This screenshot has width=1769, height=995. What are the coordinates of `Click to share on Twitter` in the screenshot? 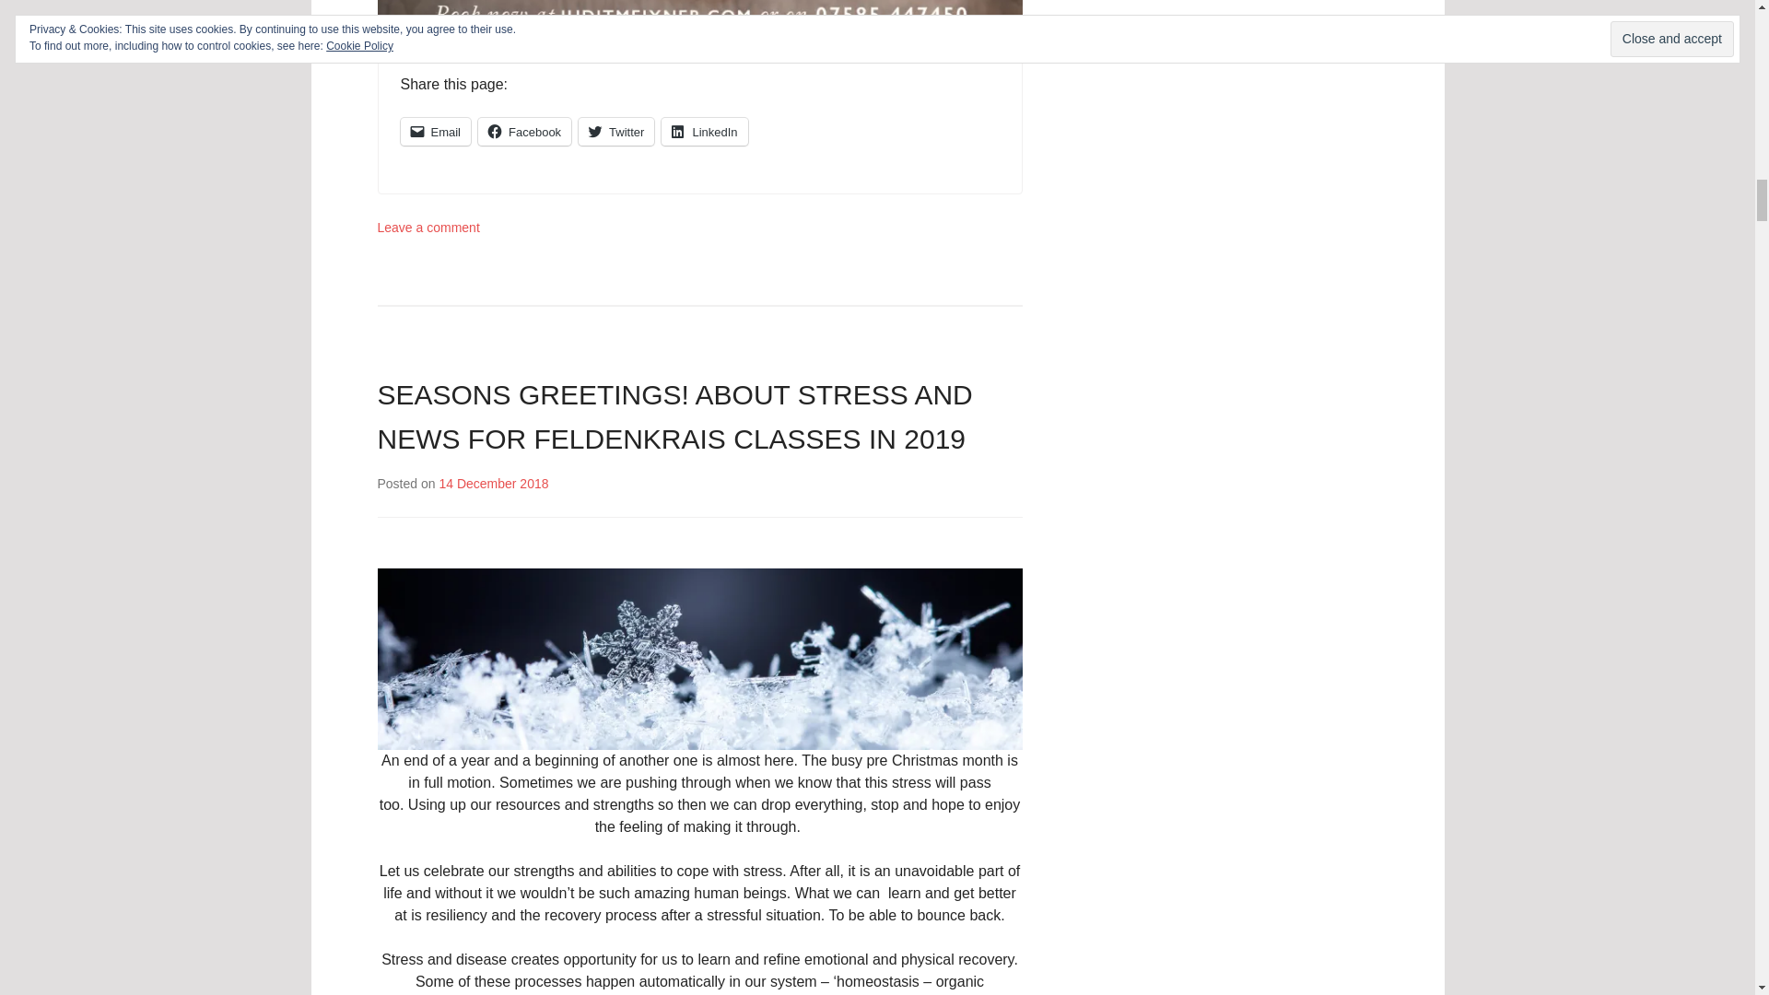 It's located at (615, 131).